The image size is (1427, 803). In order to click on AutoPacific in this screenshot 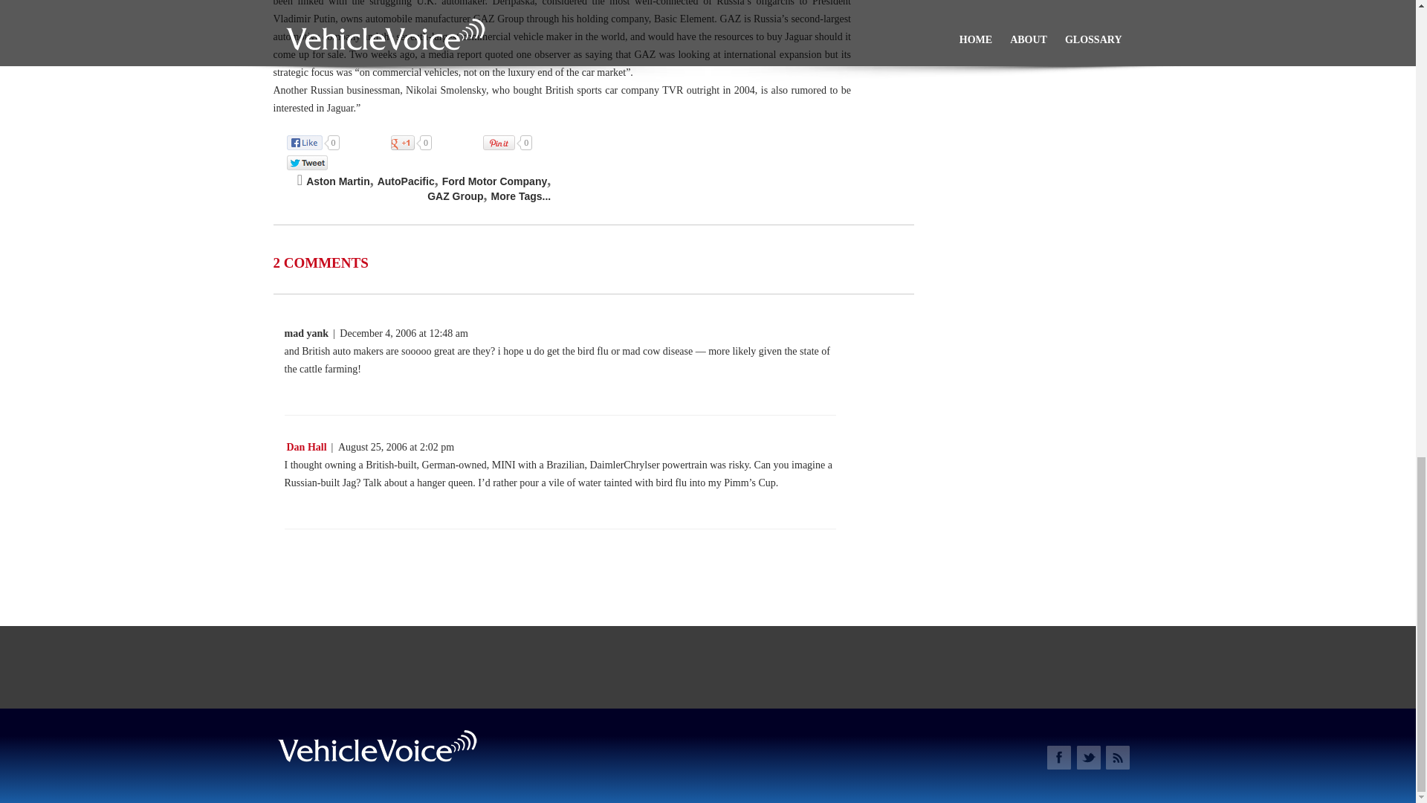, I will do `click(406, 181)`.